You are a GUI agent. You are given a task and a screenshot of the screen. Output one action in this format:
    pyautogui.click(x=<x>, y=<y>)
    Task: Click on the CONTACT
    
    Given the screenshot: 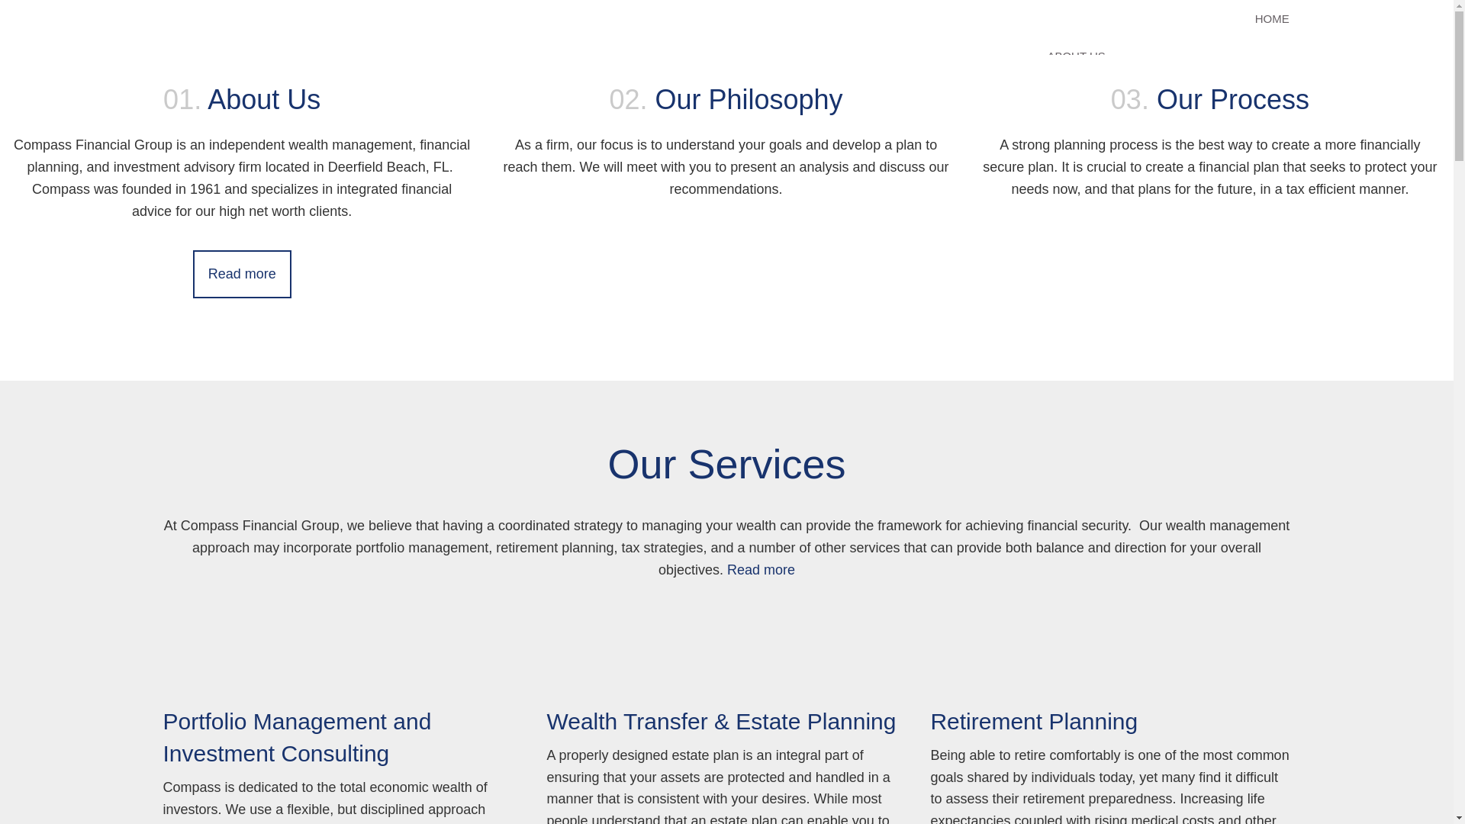 What is the action you would take?
    pyautogui.click(x=1261, y=206)
    